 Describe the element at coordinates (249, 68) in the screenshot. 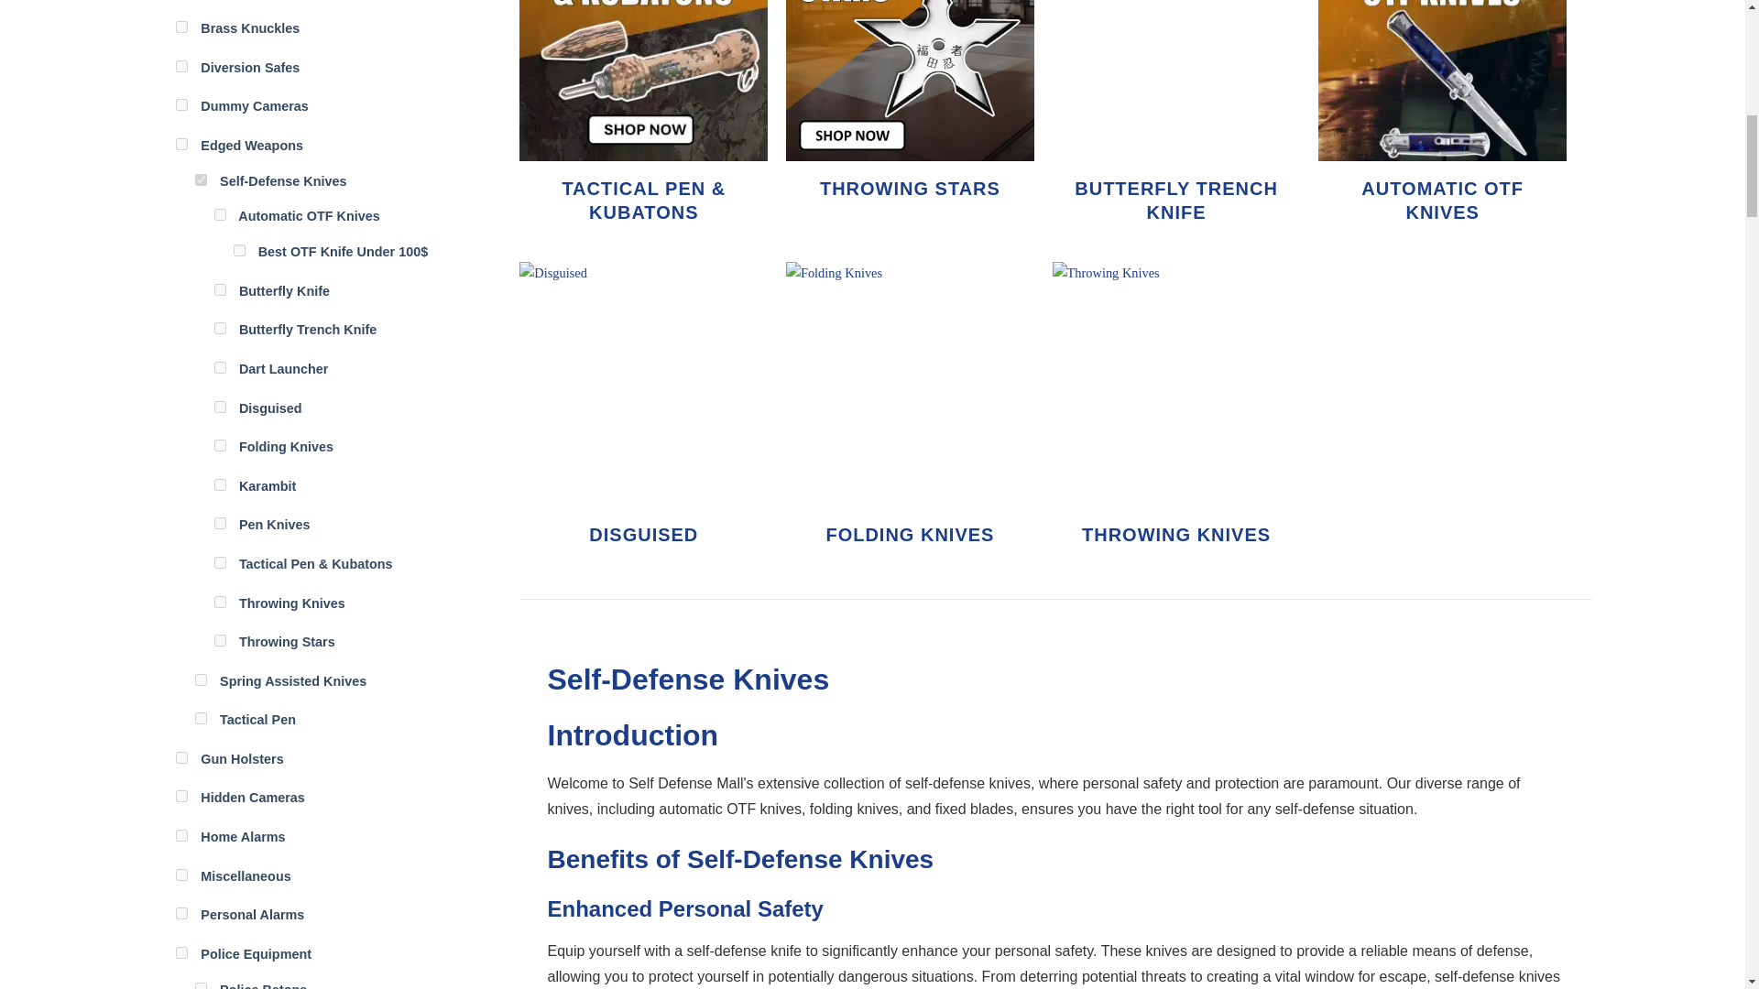

I see `Diversion Safes` at that location.